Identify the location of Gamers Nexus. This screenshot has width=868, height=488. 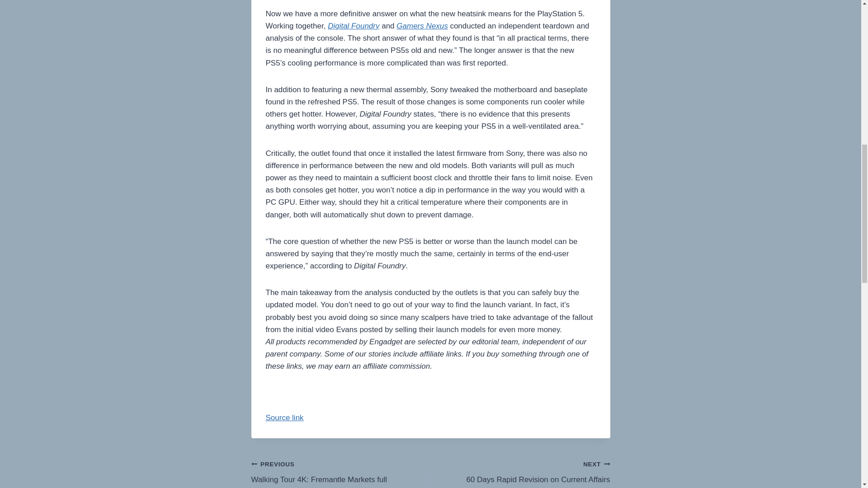
(422, 25).